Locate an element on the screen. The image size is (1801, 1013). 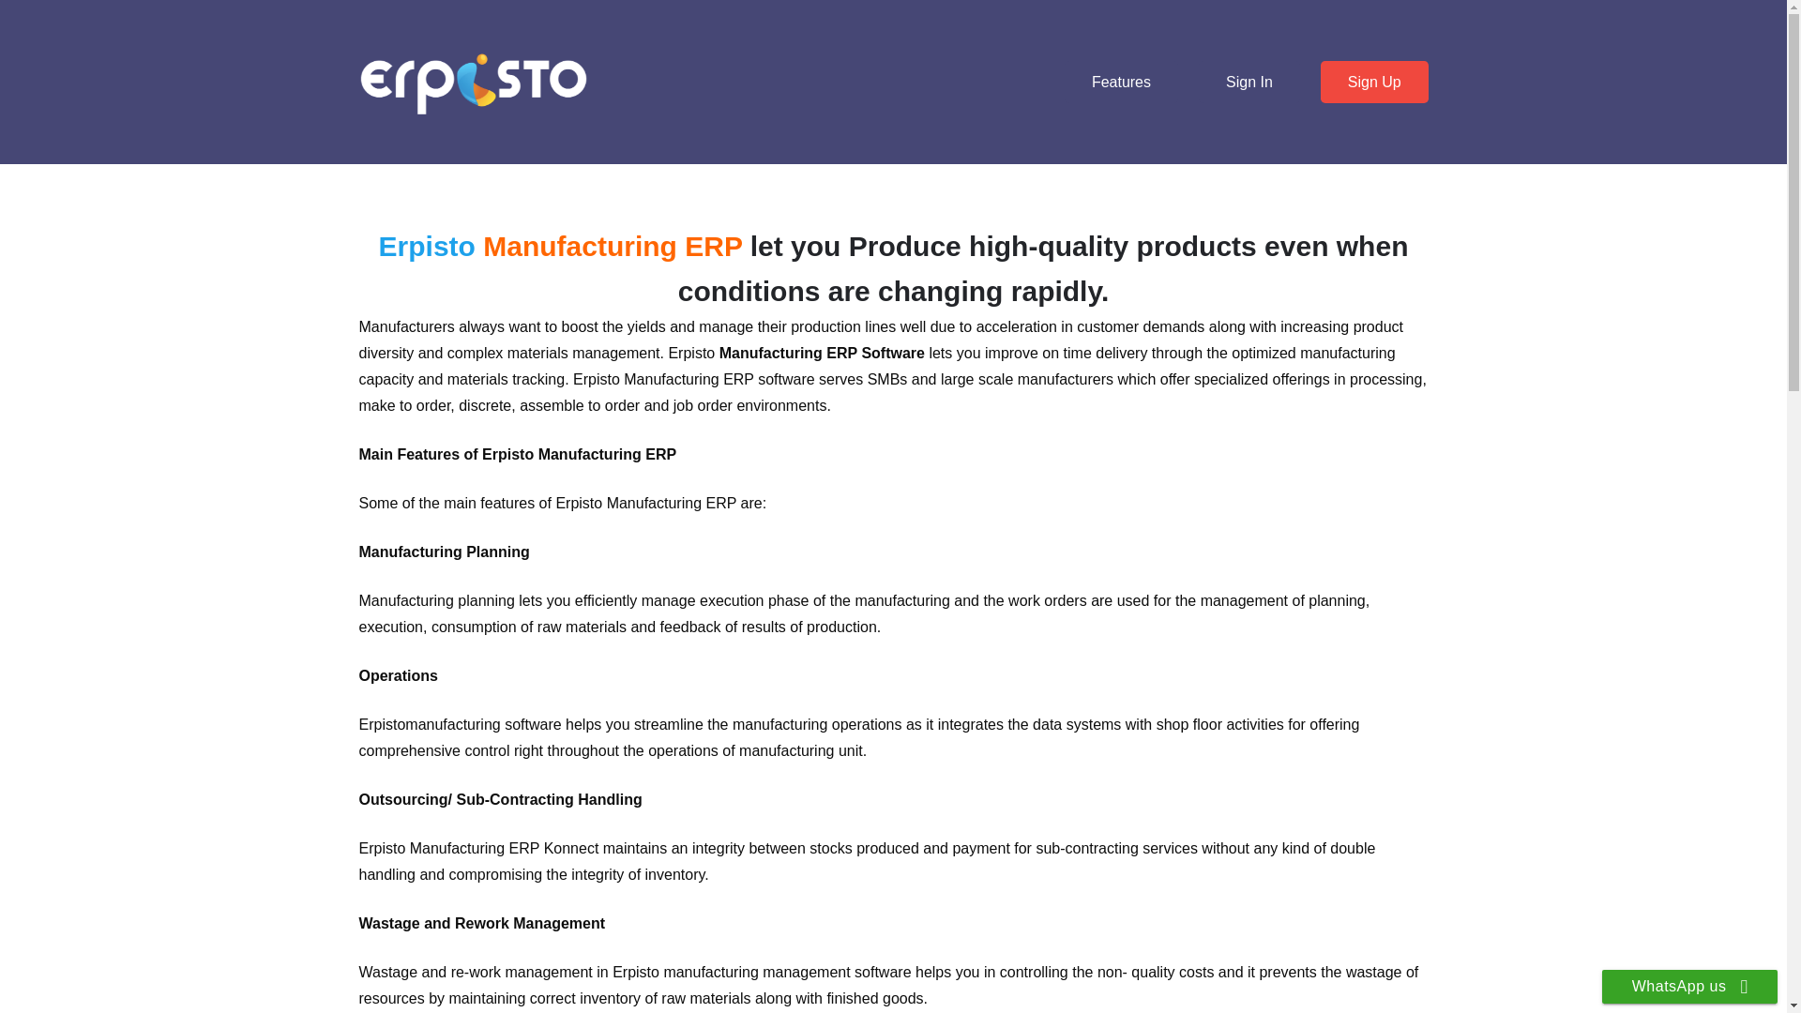
Features is located at coordinates (1120, 82).